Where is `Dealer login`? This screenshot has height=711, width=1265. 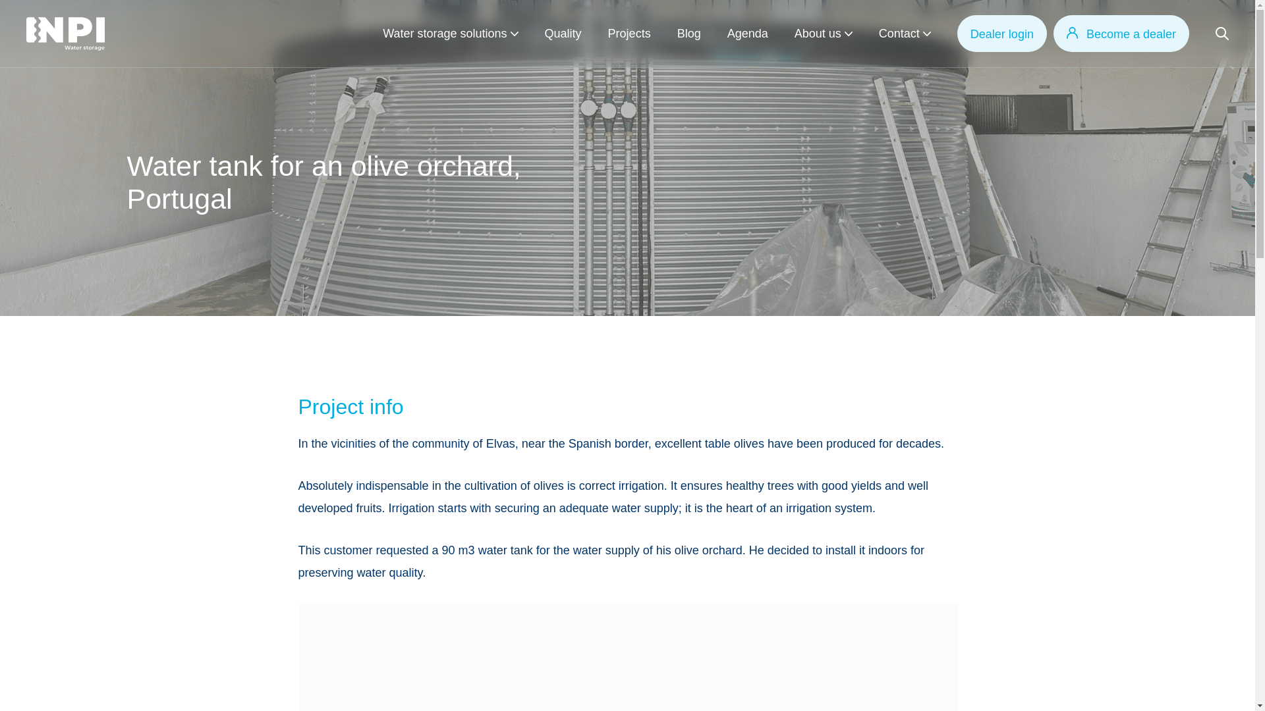
Dealer login is located at coordinates (1002, 33).